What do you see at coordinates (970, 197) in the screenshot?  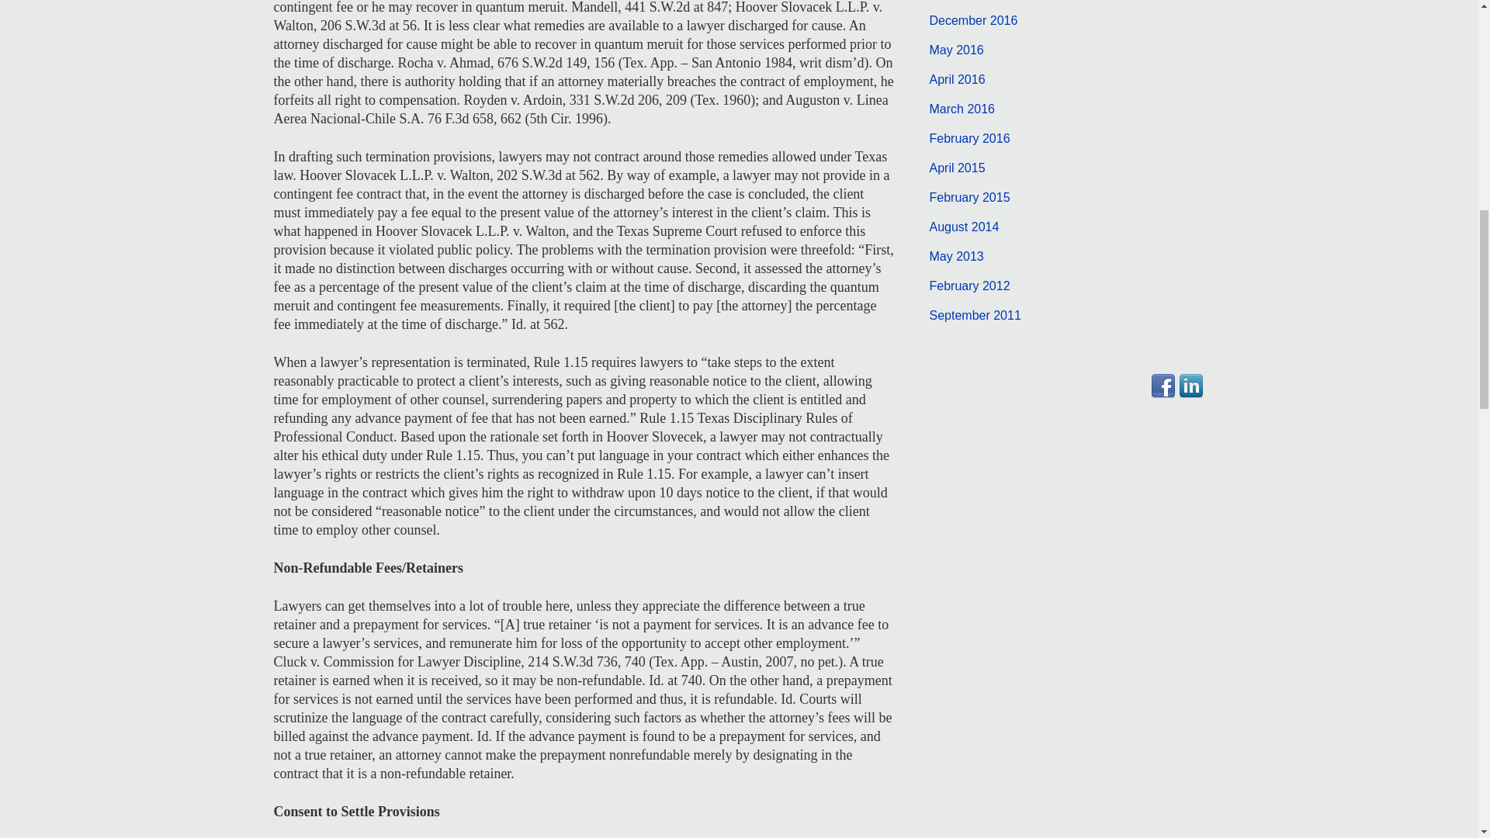 I see `February 2015` at bounding box center [970, 197].